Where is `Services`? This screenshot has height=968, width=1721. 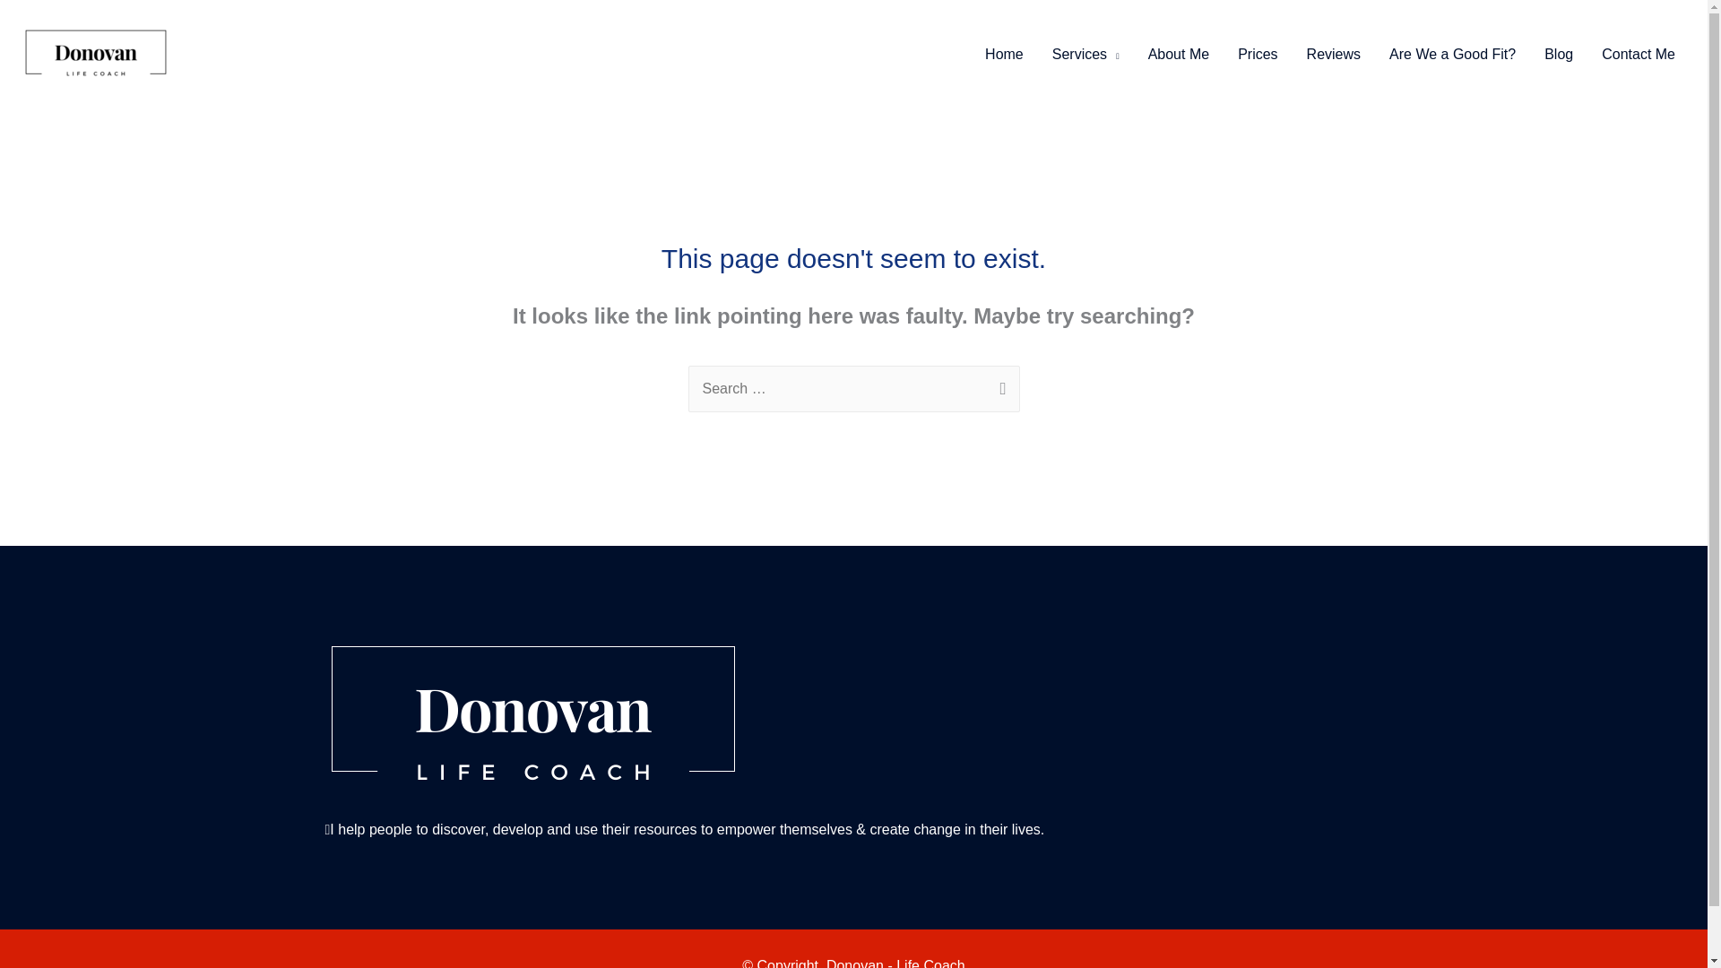
Services is located at coordinates (1085, 54).